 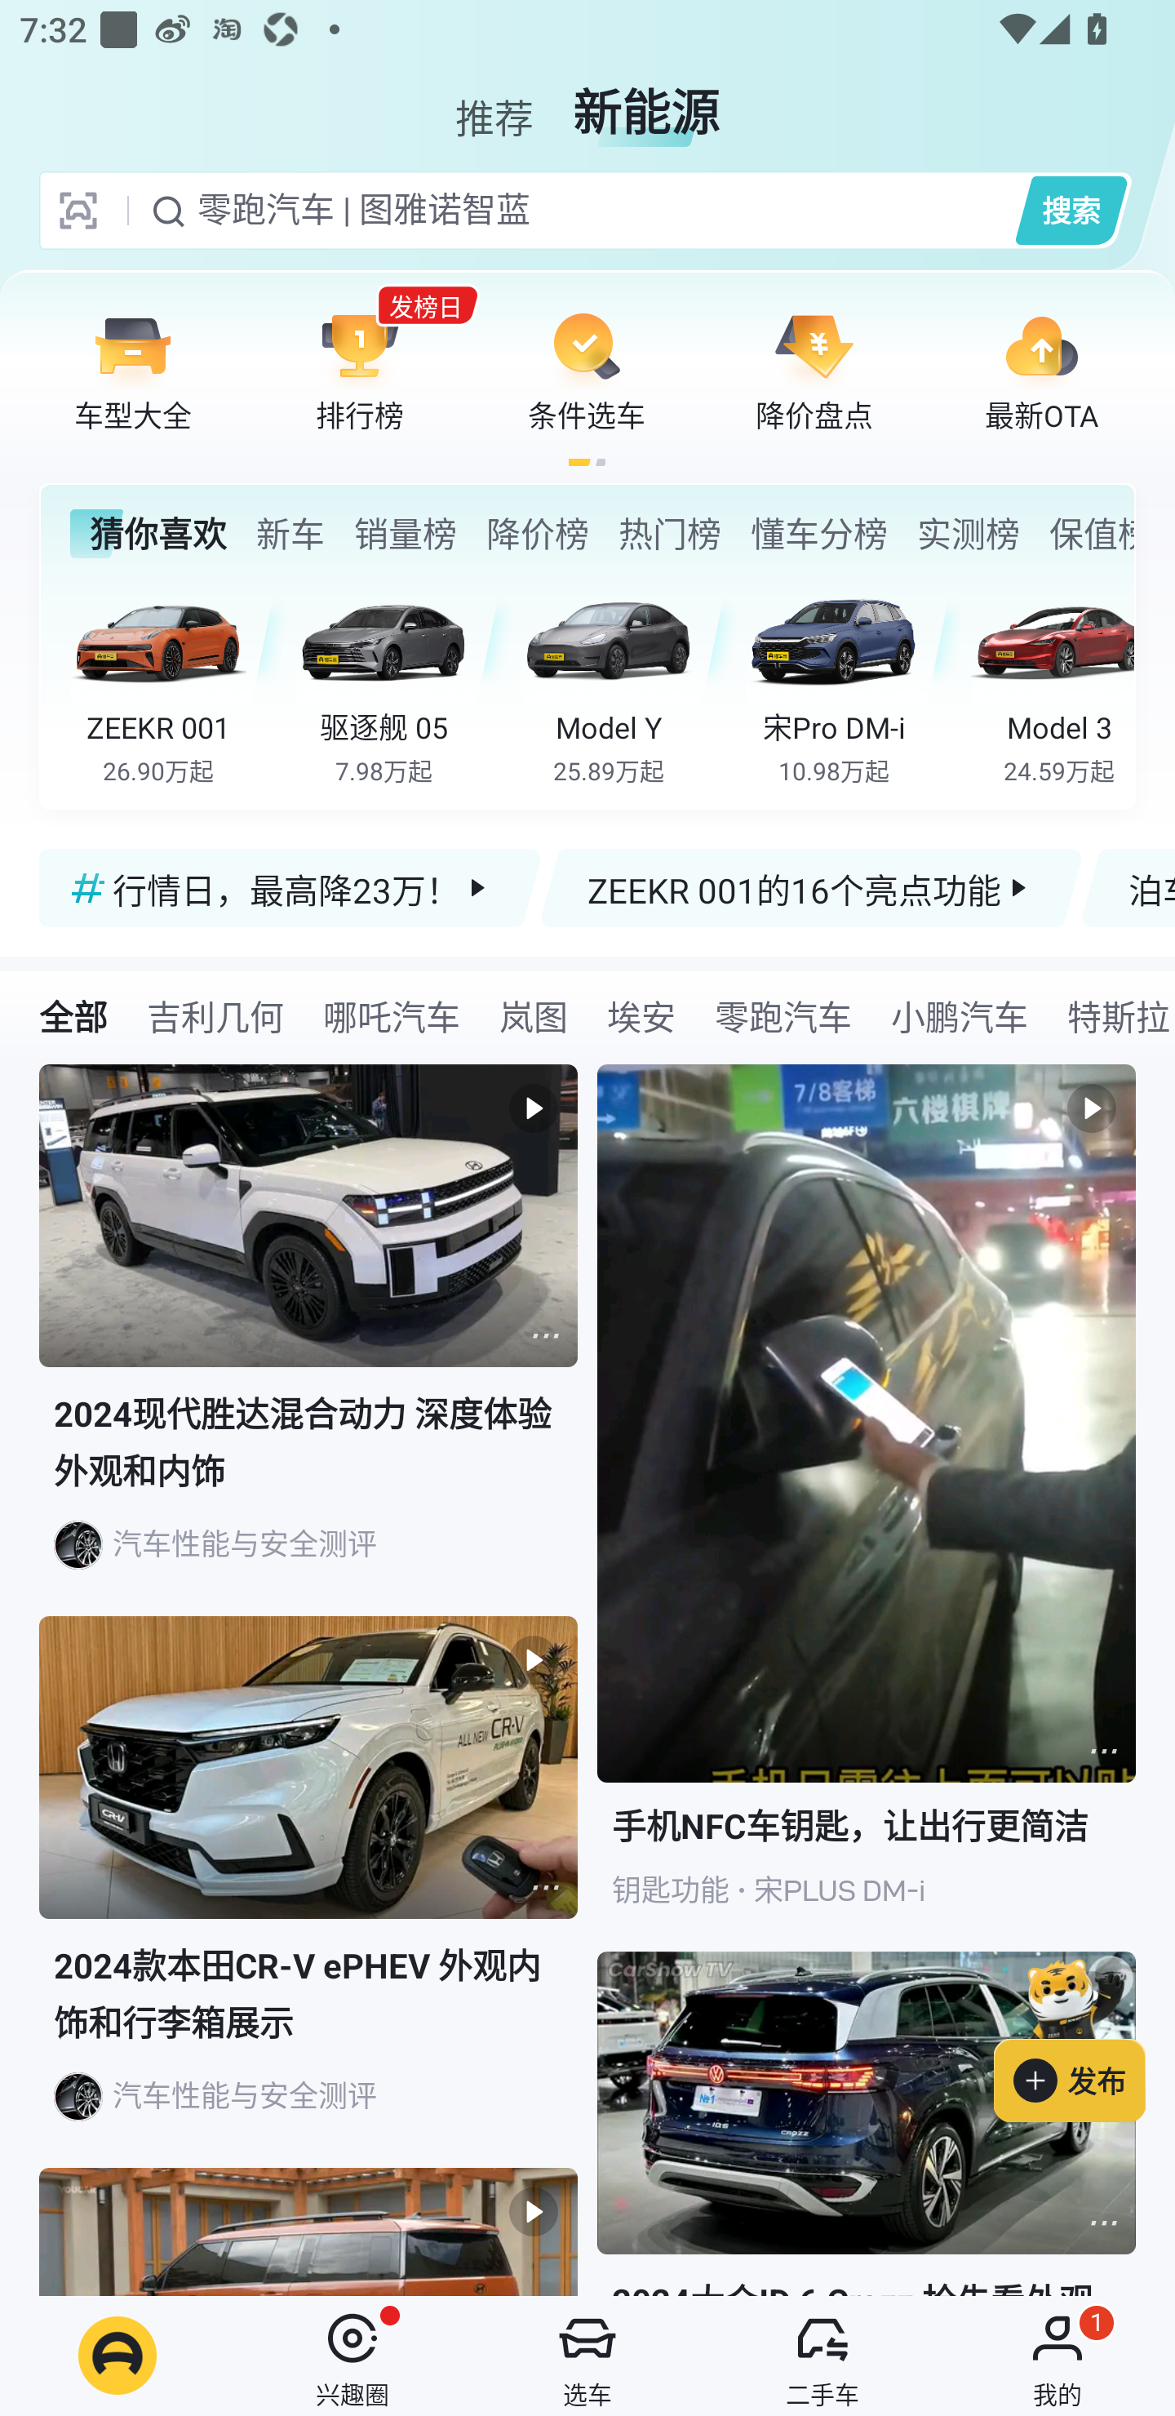 What do you see at coordinates (1052, 682) in the screenshot?
I see `Model 3 24.59万起` at bounding box center [1052, 682].